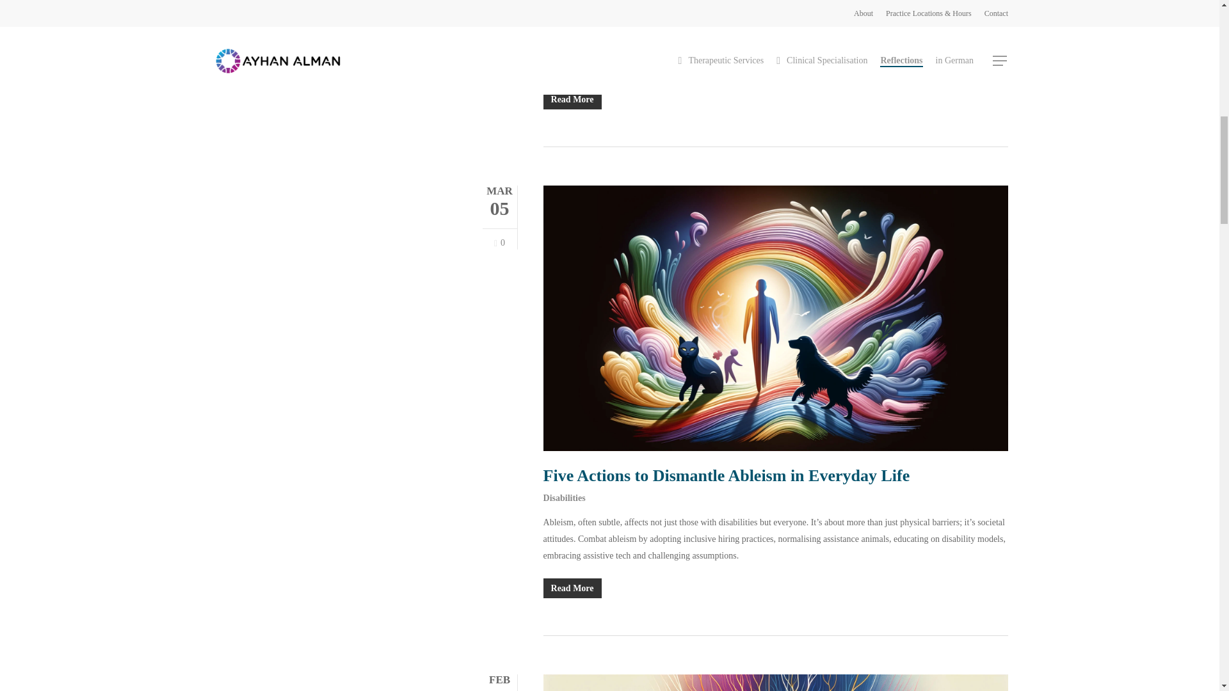 The height and width of the screenshot is (691, 1229). What do you see at coordinates (499, 243) in the screenshot?
I see `Love this` at bounding box center [499, 243].